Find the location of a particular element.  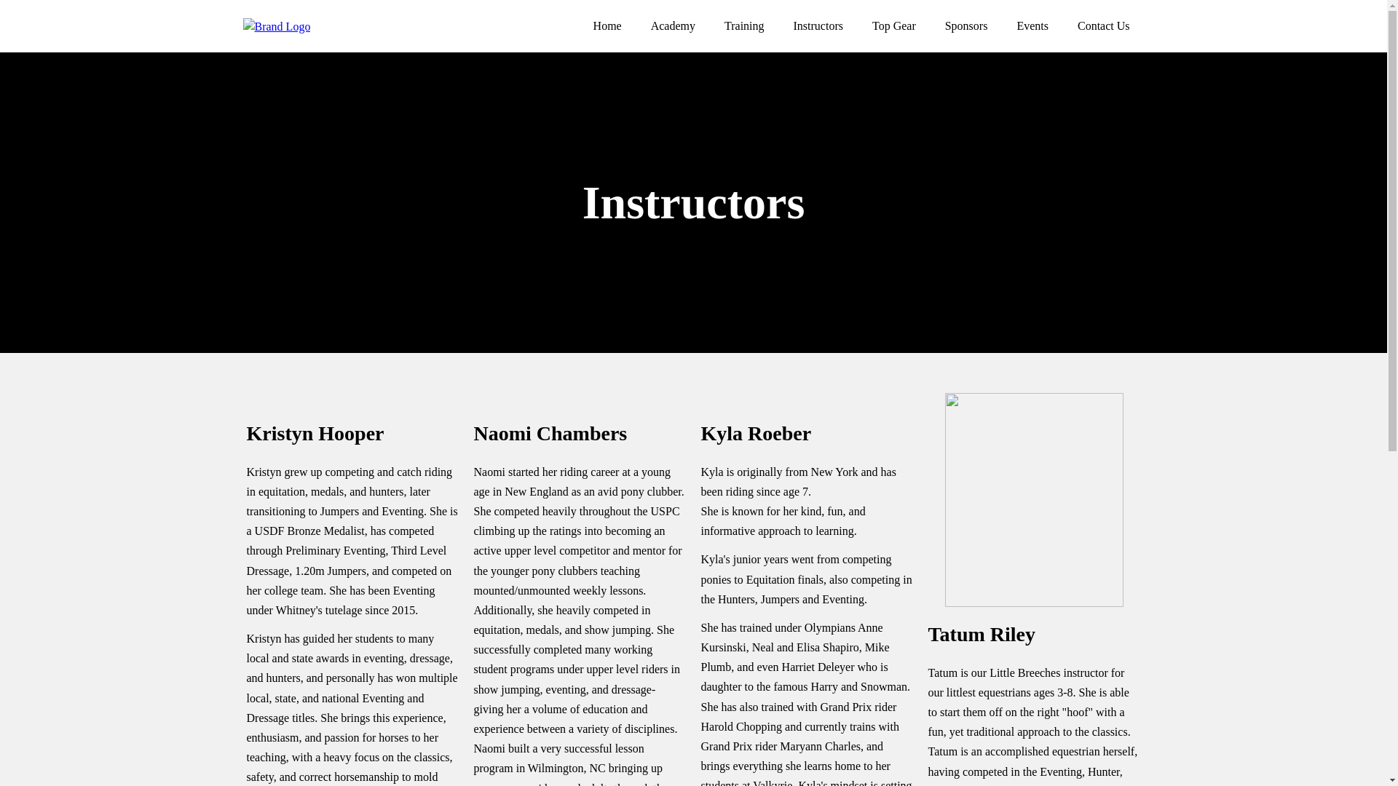

Home is located at coordinates (607, 26).